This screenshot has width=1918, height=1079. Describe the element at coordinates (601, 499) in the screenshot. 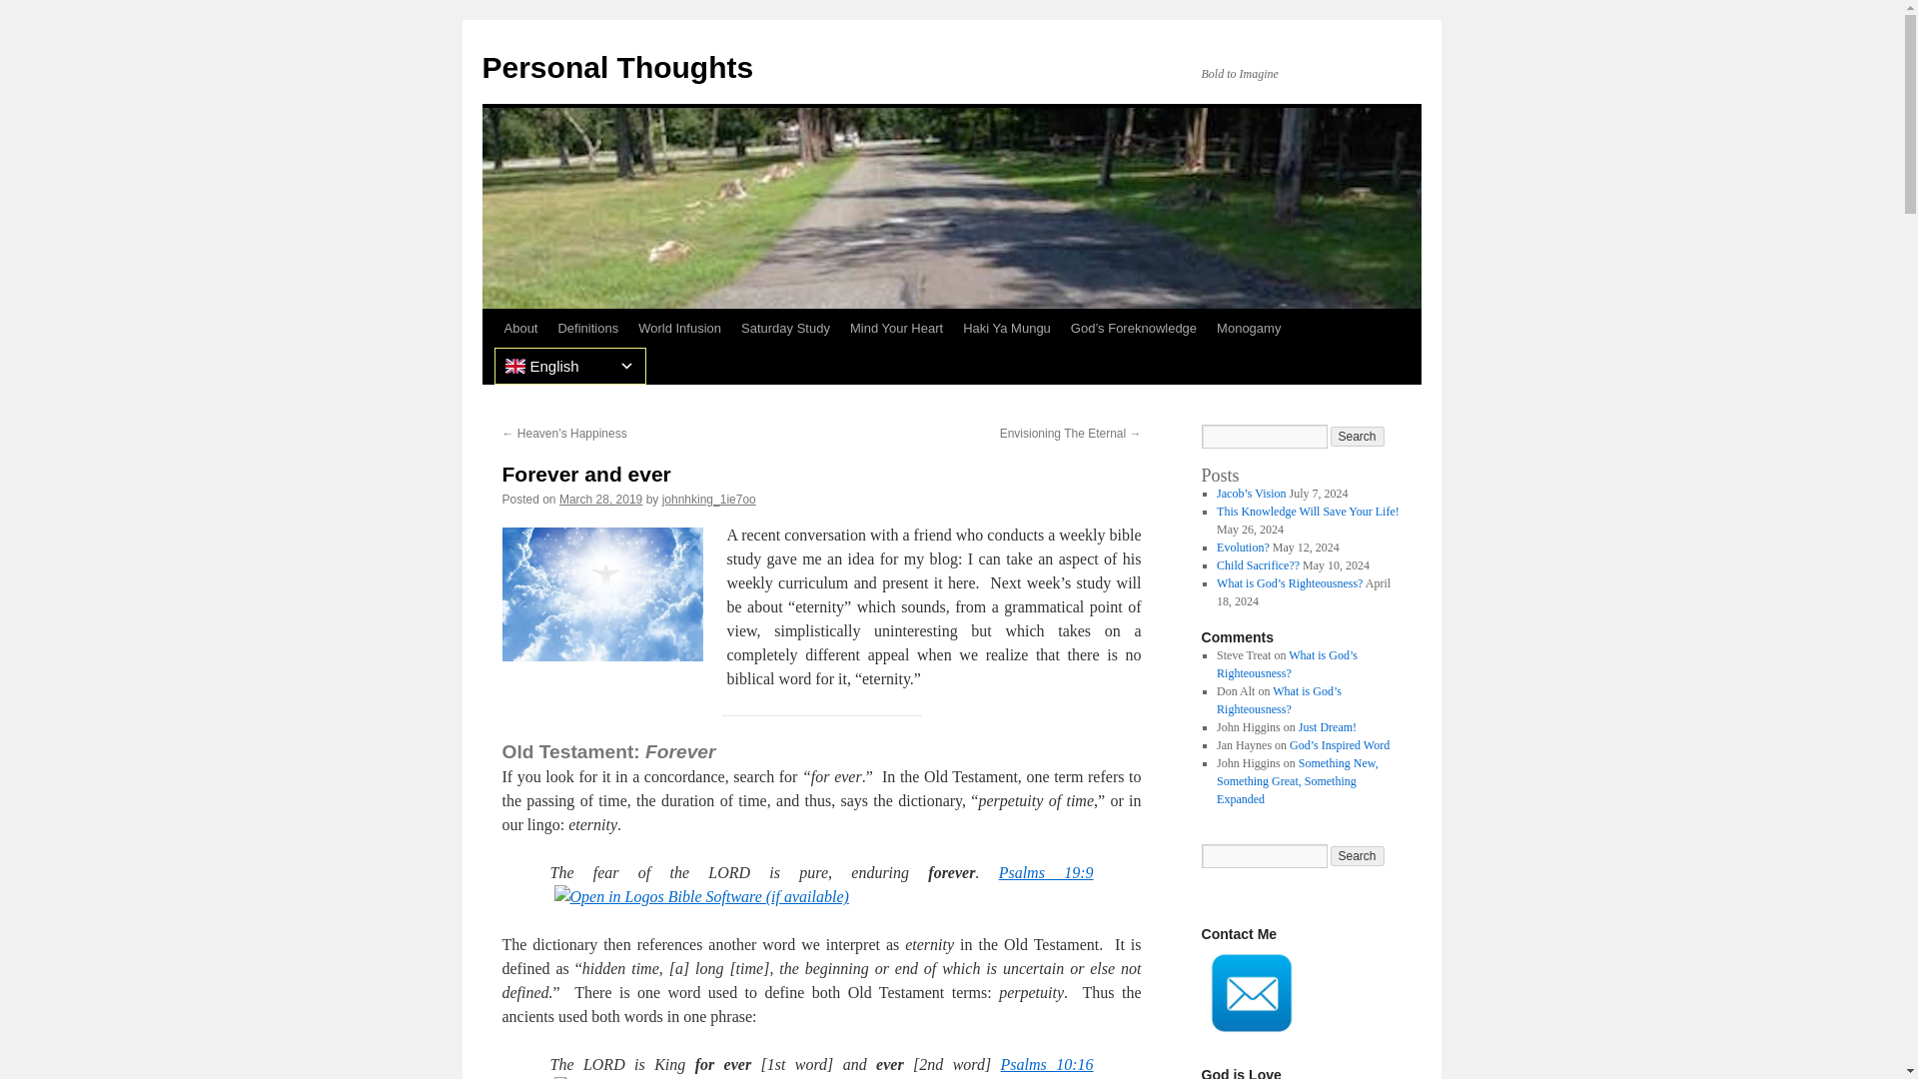

I see `March 28, 2019` at that location.